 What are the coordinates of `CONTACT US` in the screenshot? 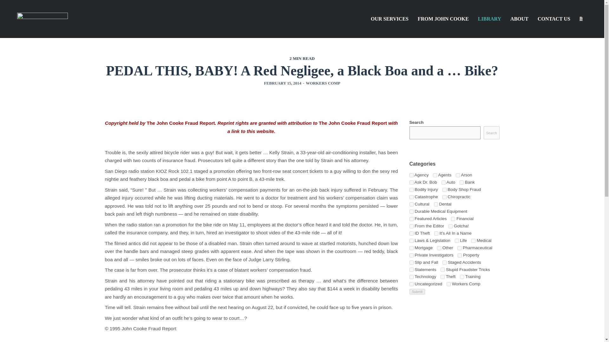 It's located at (552, 19).